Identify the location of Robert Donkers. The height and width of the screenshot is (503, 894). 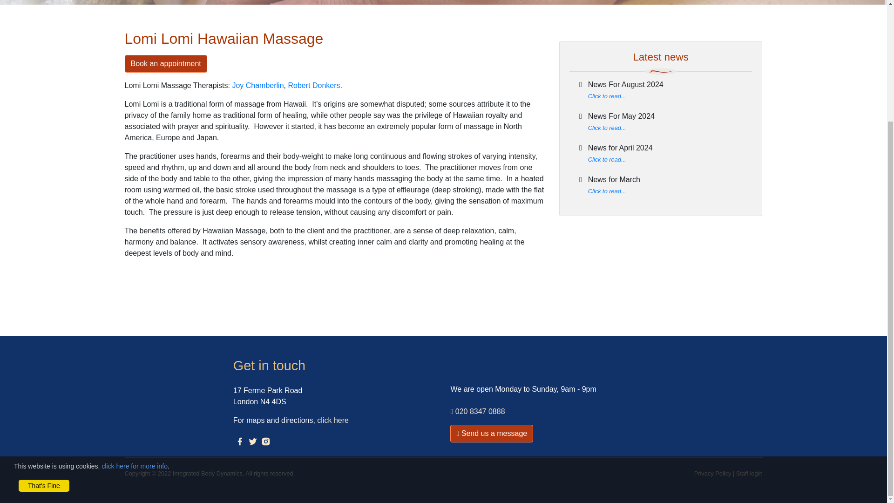
(314, 85).